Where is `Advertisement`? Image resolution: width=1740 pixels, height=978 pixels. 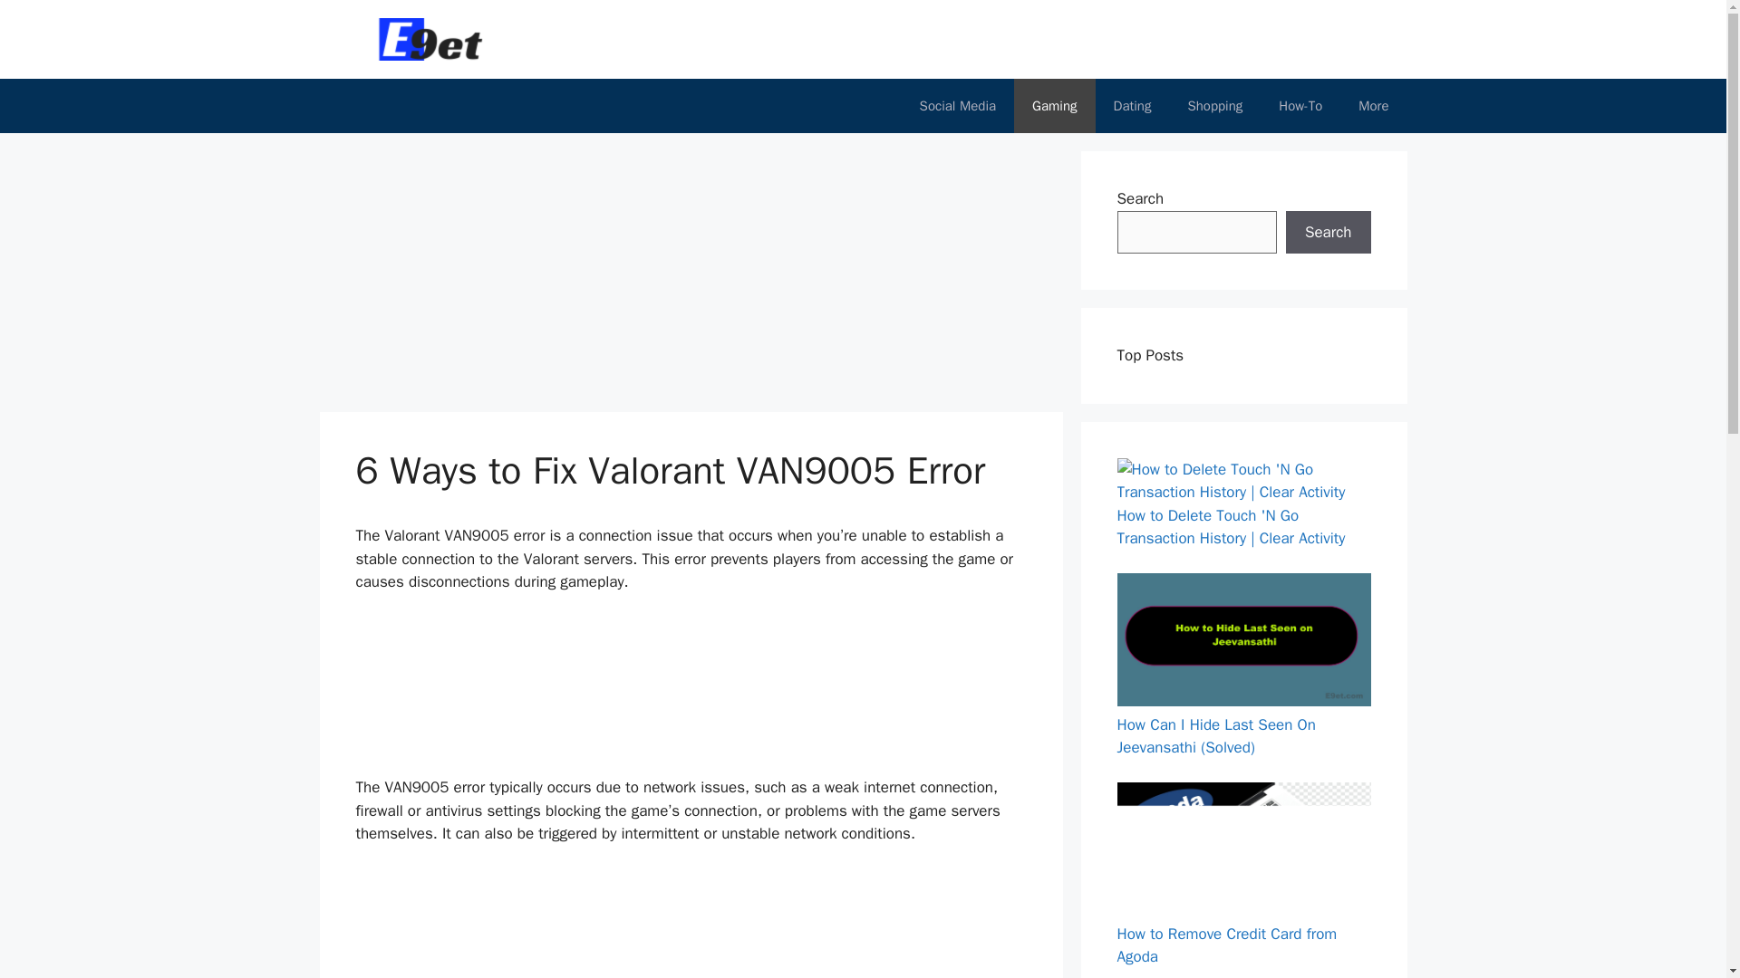 Advertisement is located at coordinates (691, 692).